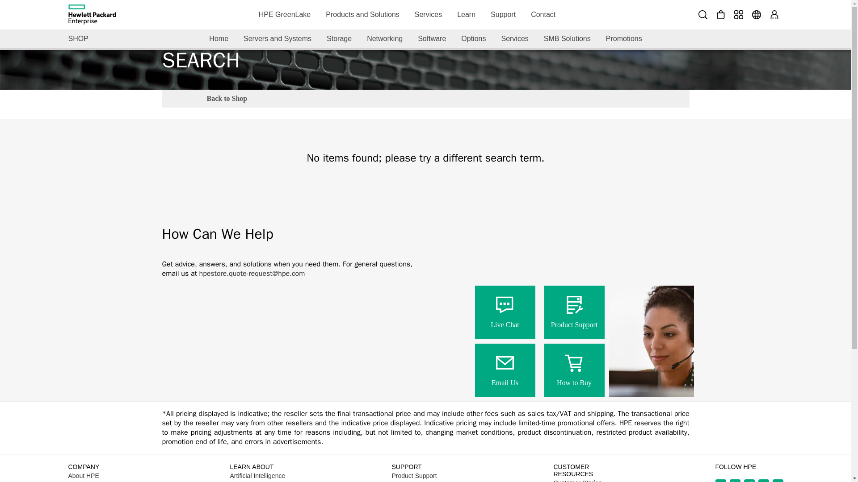 This screenshot has height=482, width=858. What do you see at coordinates (720, 480) in the screenshot?
I see `LinkedIn - new window` at bounding box center [720, 480].